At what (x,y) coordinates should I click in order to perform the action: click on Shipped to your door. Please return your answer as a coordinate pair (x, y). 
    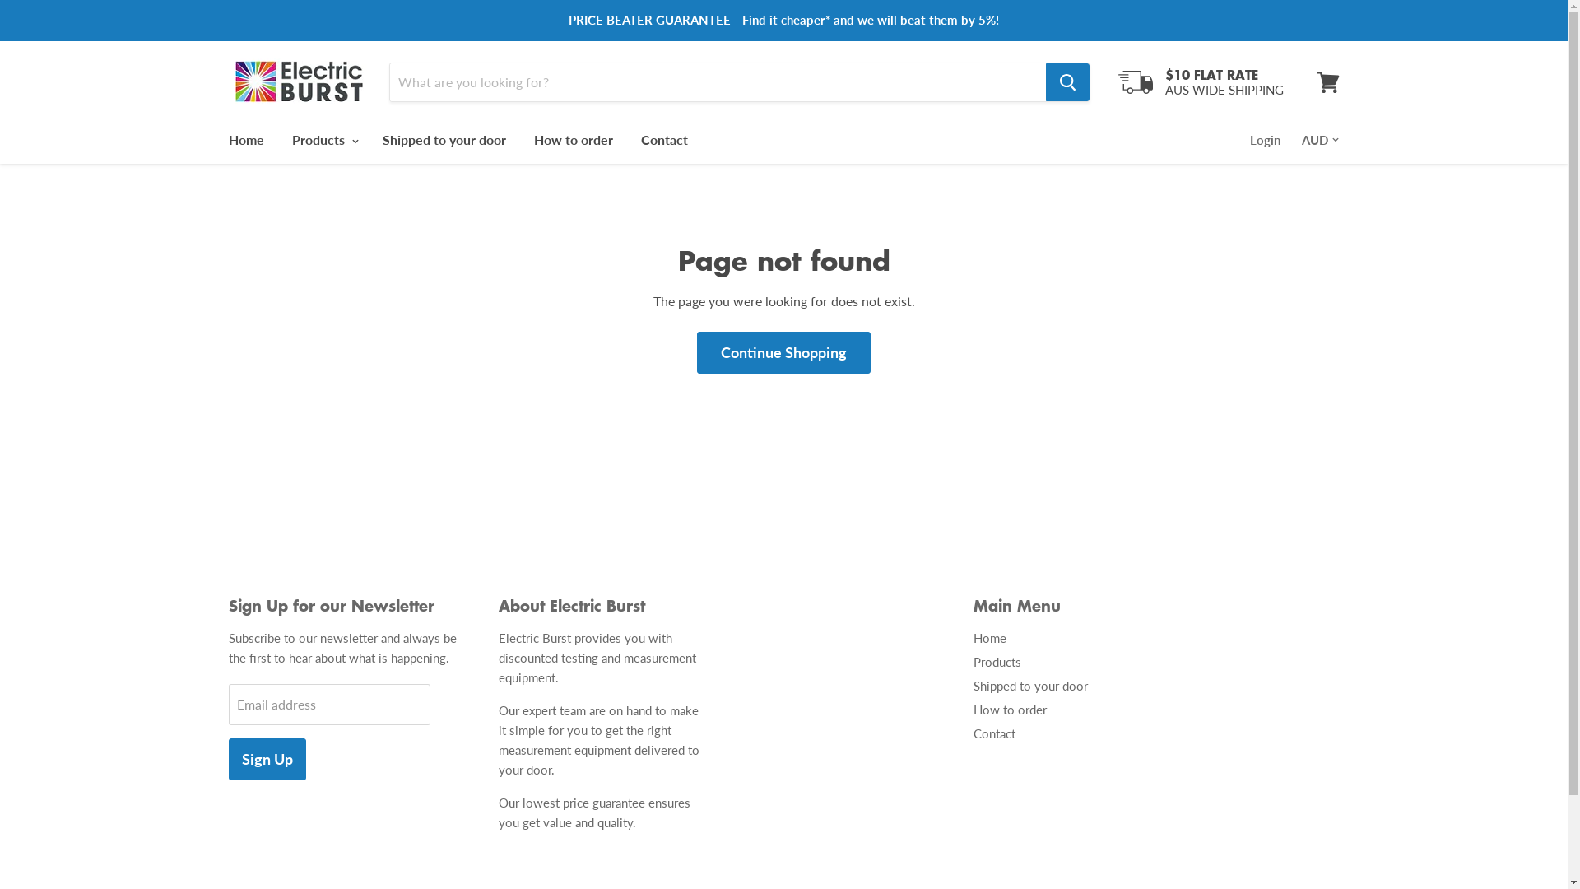
    Looking at the image, I should click on (1030, 686).